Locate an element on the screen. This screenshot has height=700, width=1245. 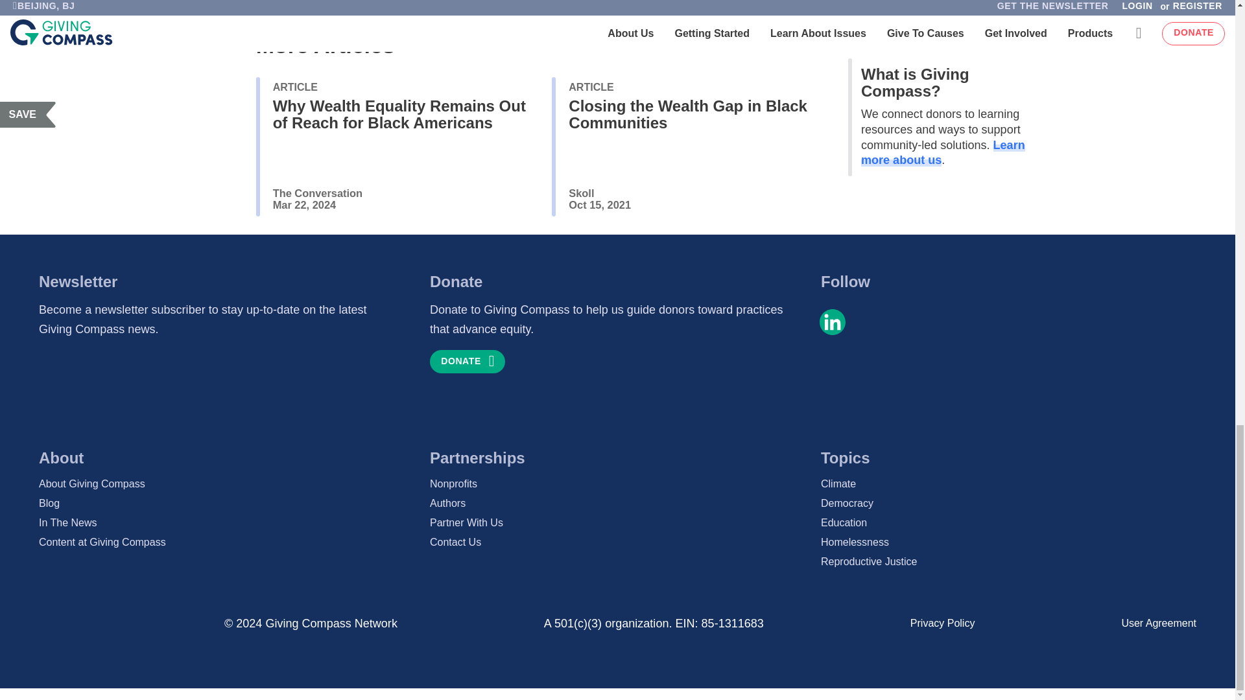
Civil Society is located at coordinates (362, 1).